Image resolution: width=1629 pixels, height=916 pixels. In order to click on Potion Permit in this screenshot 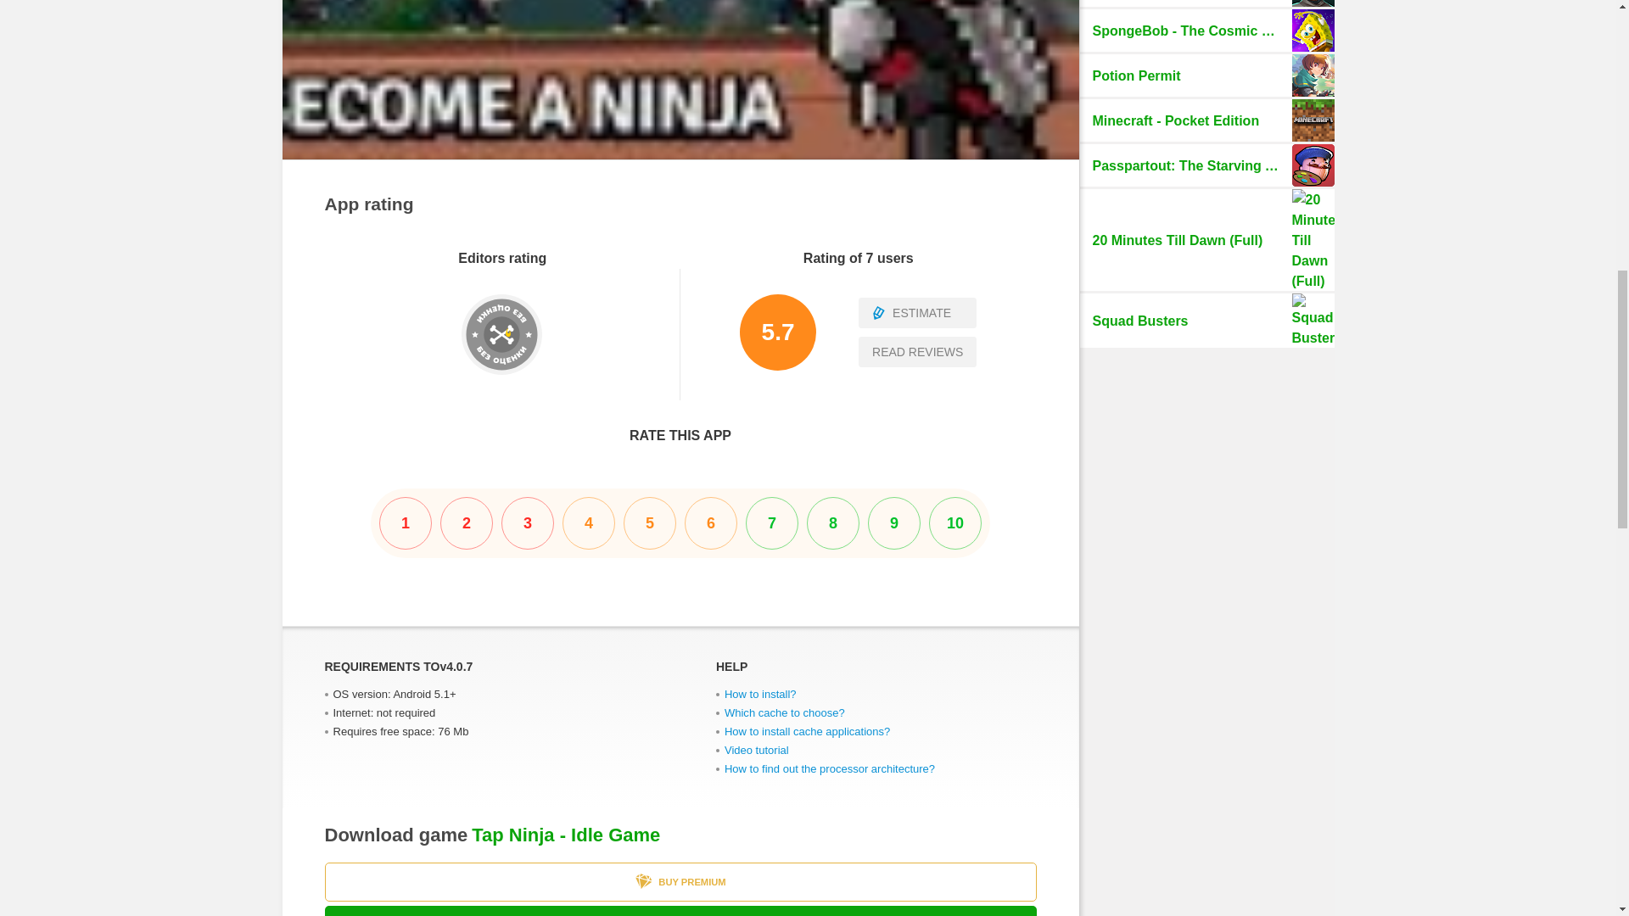, I will do `click(1206, 75)`.